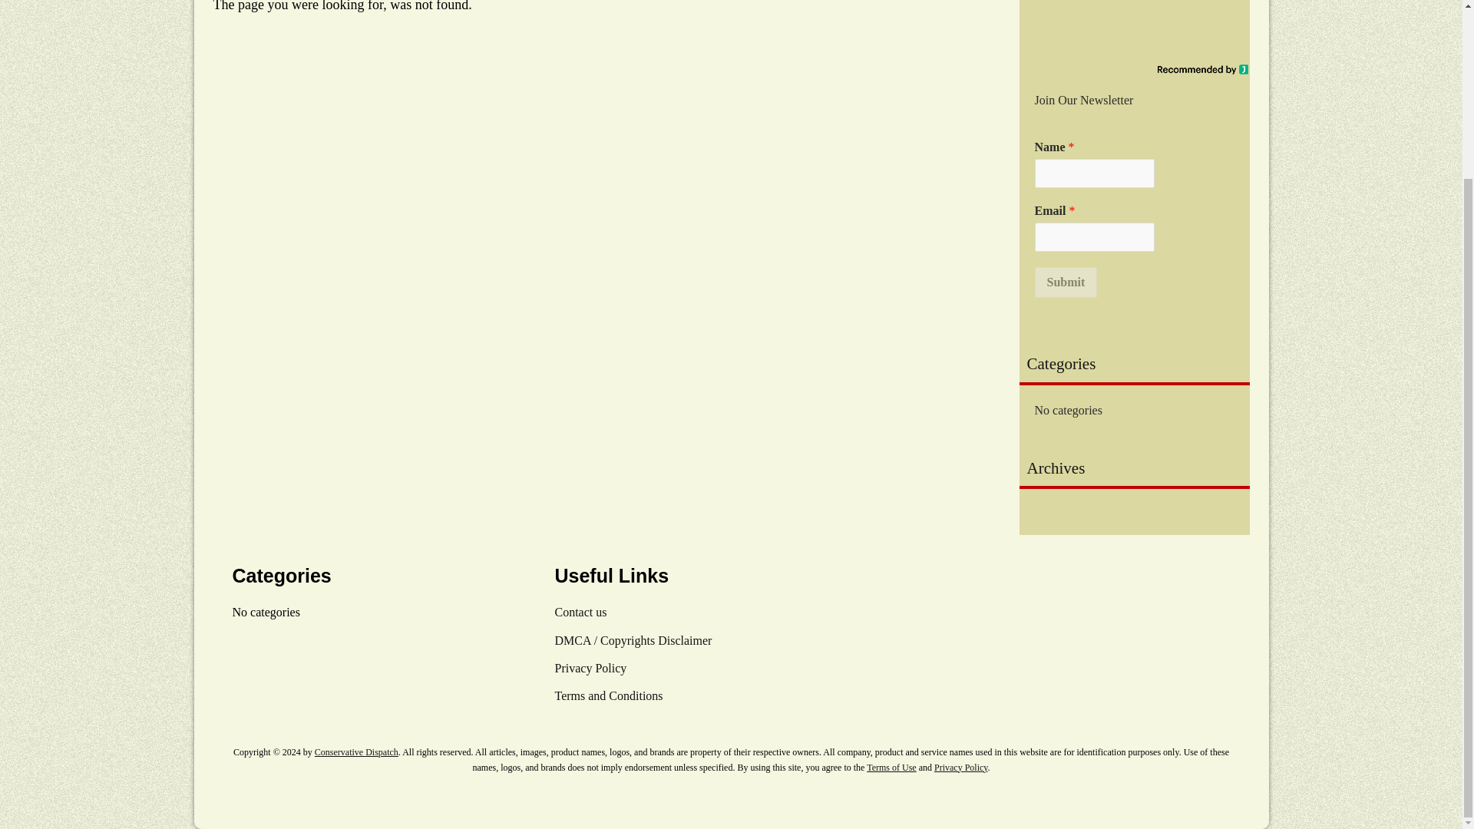  I want to click on Conservative Dispatch, so click(356, 752).